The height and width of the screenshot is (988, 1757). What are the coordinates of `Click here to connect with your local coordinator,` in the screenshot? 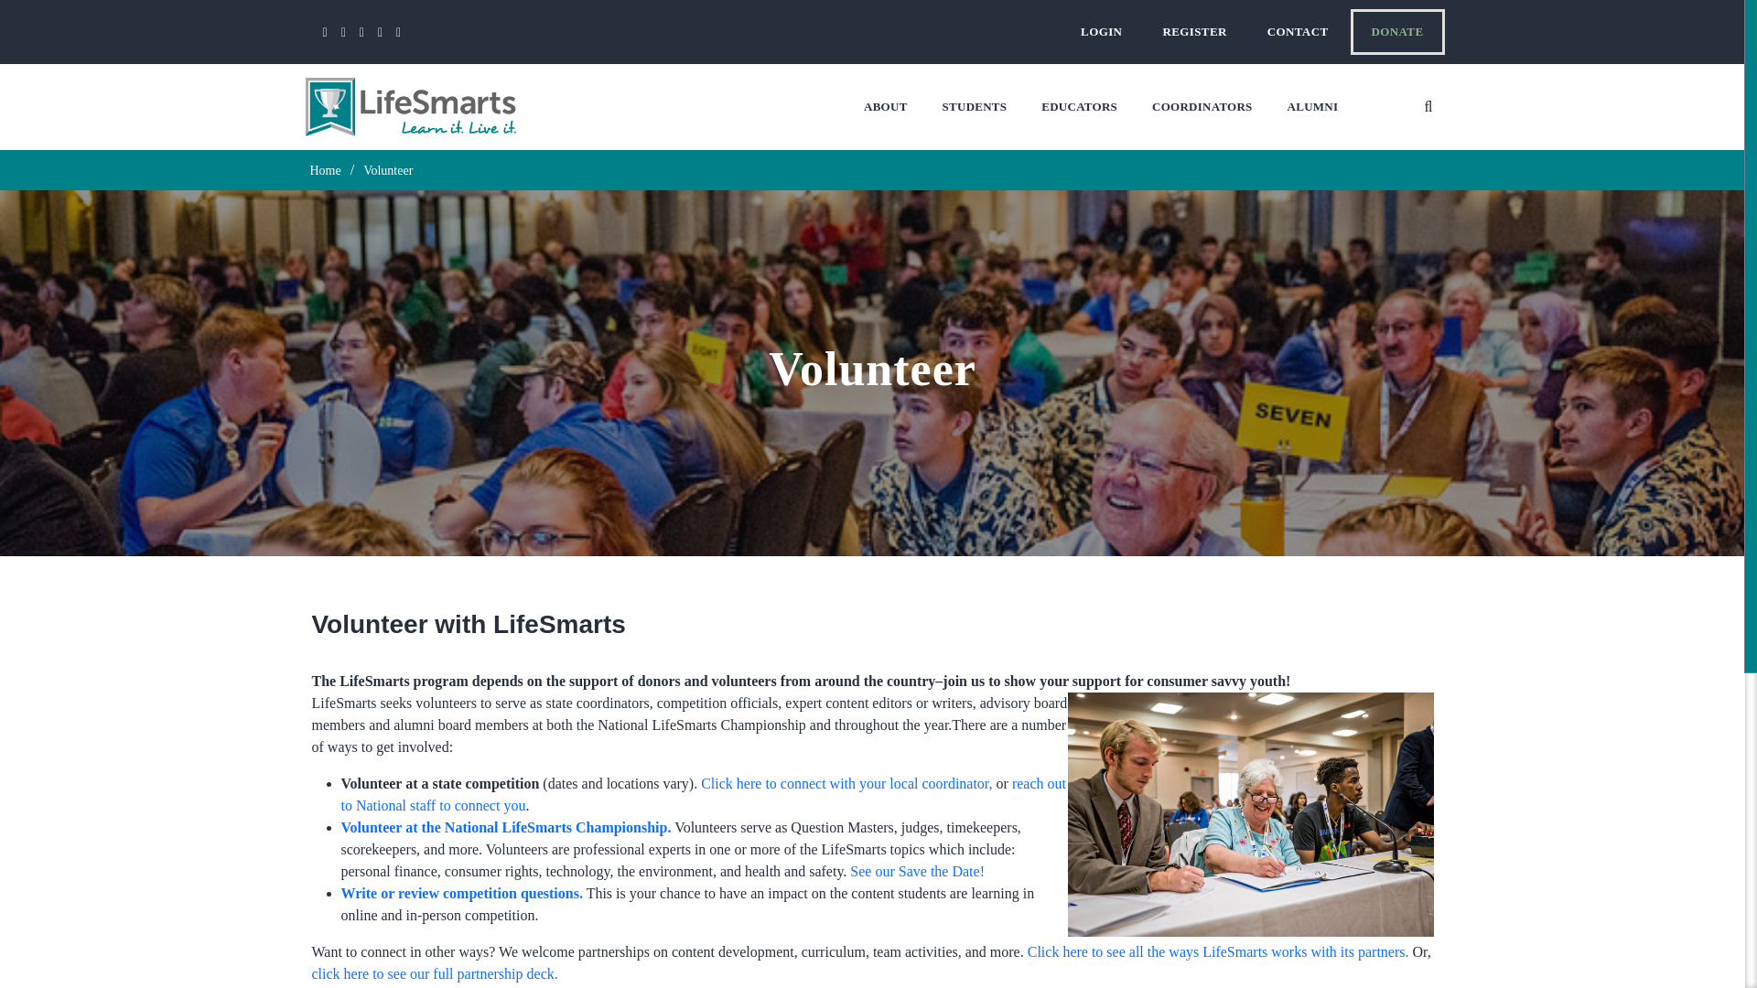 It's located at (846, 783).